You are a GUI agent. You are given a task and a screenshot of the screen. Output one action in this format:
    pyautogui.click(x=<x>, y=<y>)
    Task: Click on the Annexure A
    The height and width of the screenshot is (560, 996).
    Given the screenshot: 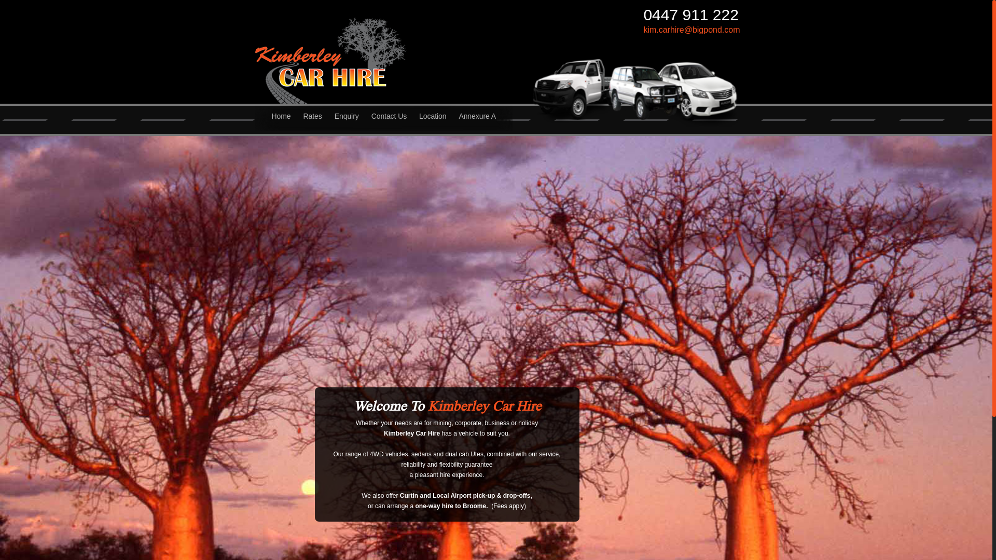 What is the action you would take?
    pyautogui.click(x=477, y=121)
    